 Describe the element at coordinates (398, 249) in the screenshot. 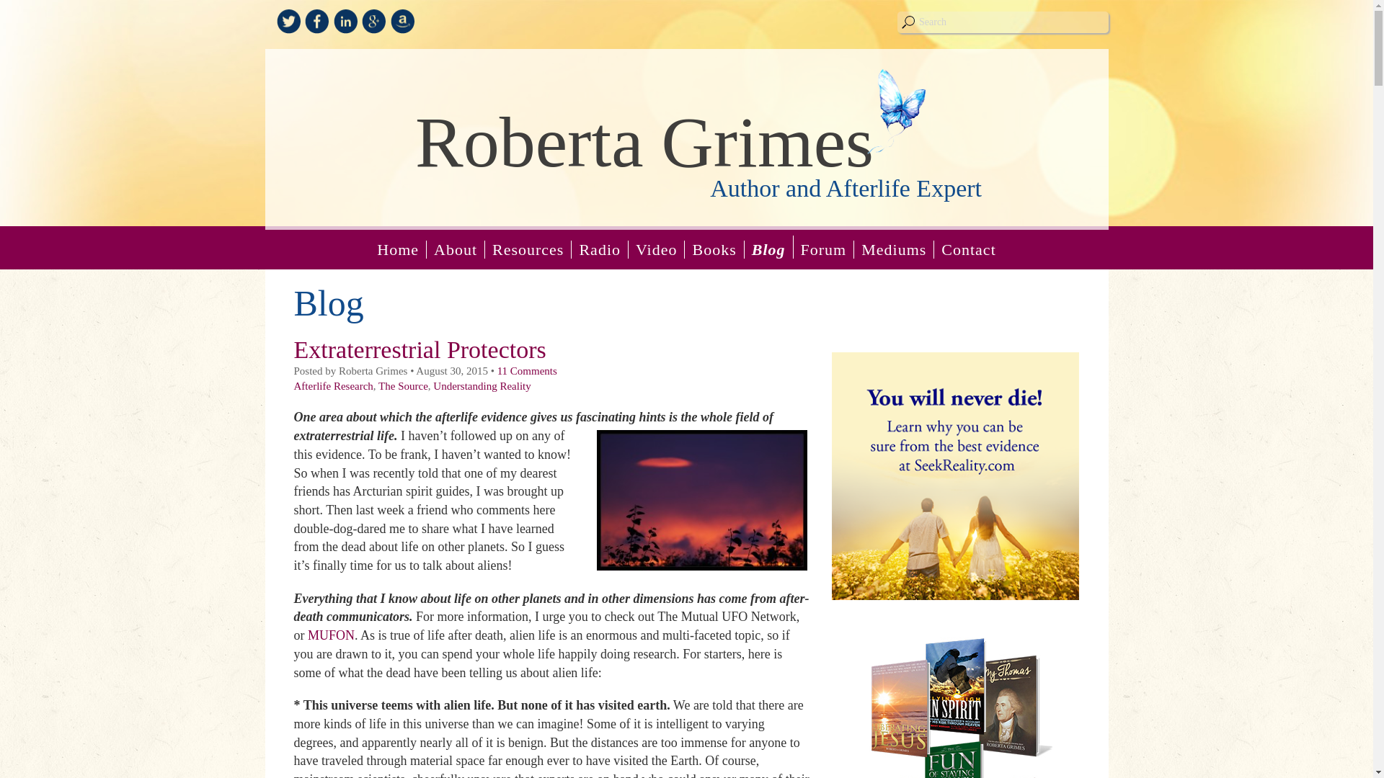

I see `Home` at that location.